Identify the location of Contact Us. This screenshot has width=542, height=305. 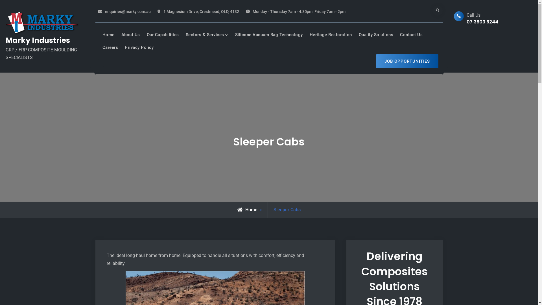
(411, 35).